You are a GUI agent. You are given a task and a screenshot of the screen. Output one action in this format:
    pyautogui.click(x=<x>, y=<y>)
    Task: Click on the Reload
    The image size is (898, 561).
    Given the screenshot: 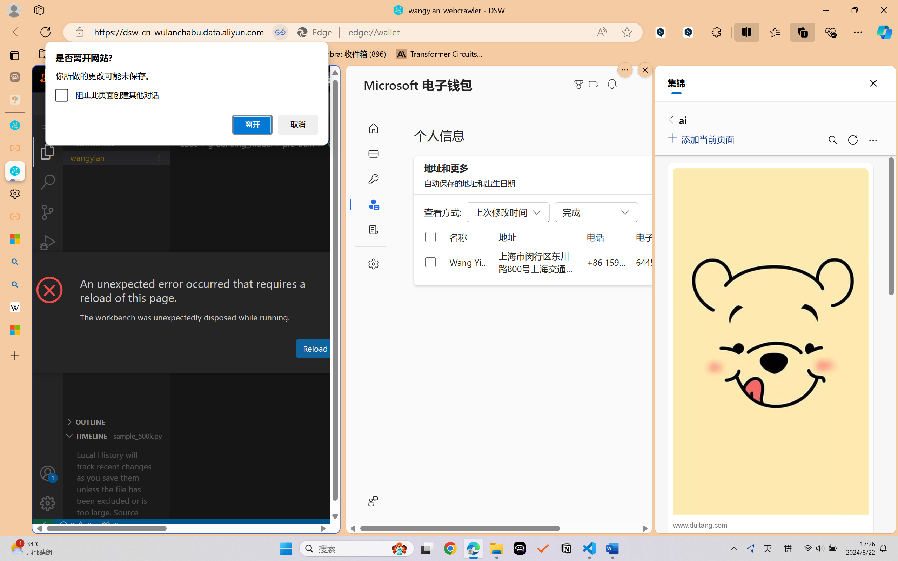 What is the action you would take?
    pyautogui.click(x=315, y=348)
    